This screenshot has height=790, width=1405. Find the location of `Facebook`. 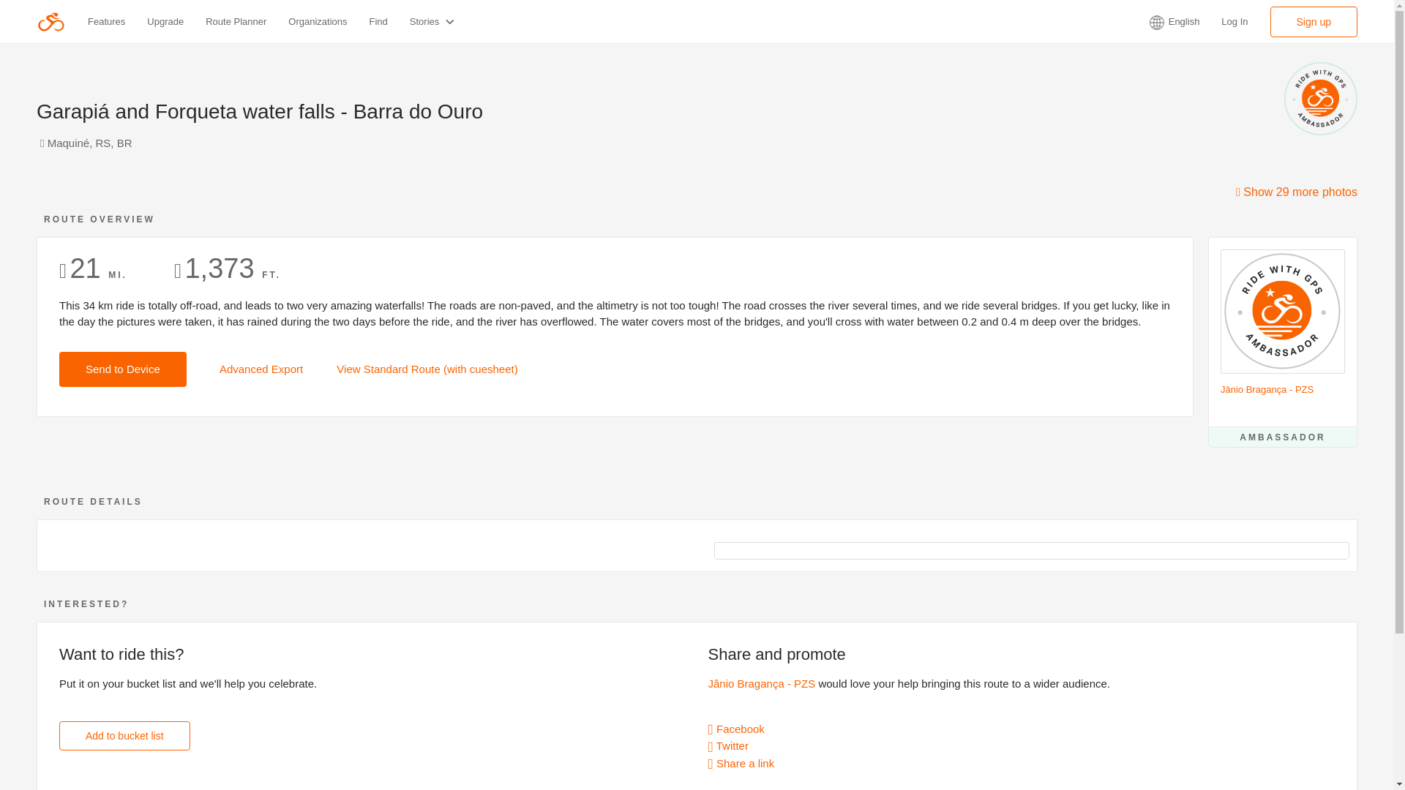

Facebook is located at coordinates (736, 729).